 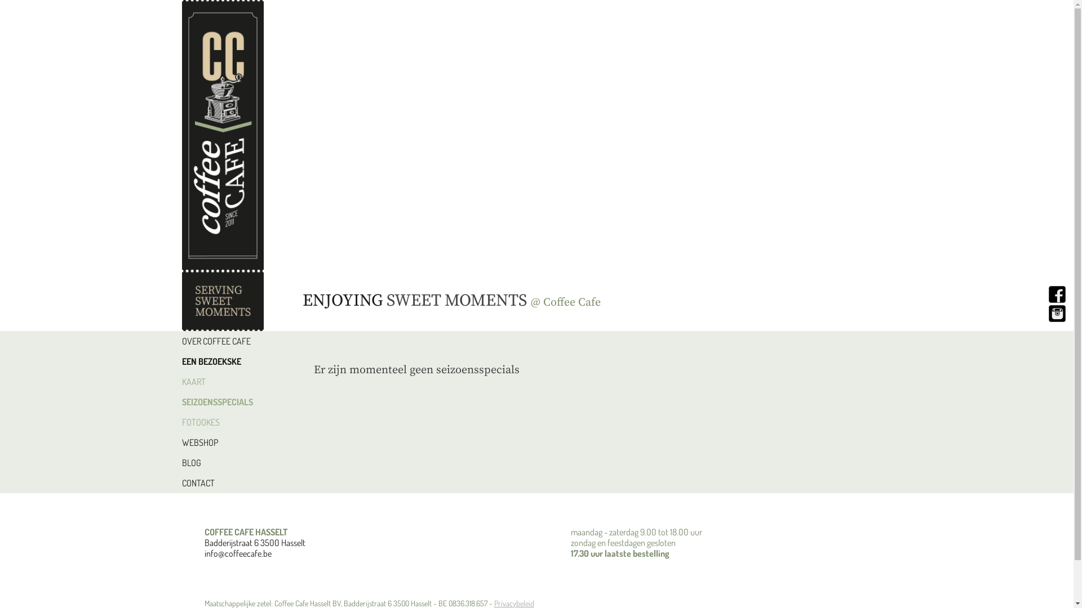 I want to click on KAART, so click(x=231, y=382).